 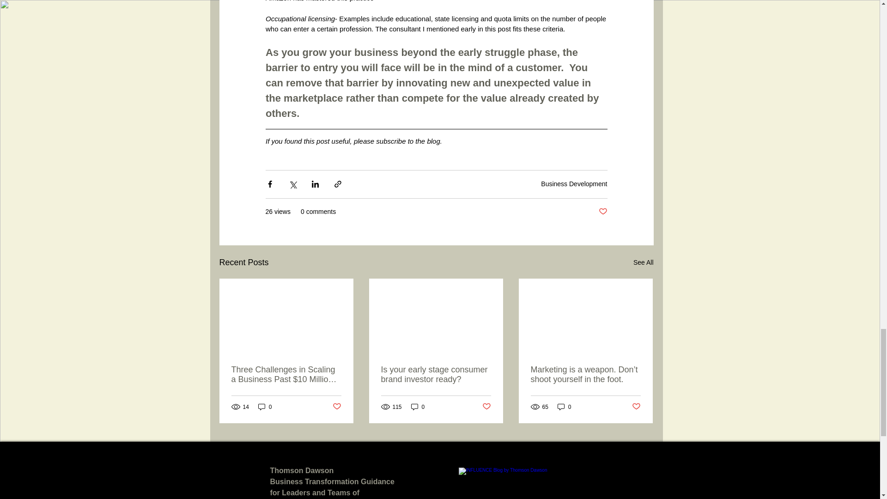 I want to click on 0, so click(x=418, y=407).